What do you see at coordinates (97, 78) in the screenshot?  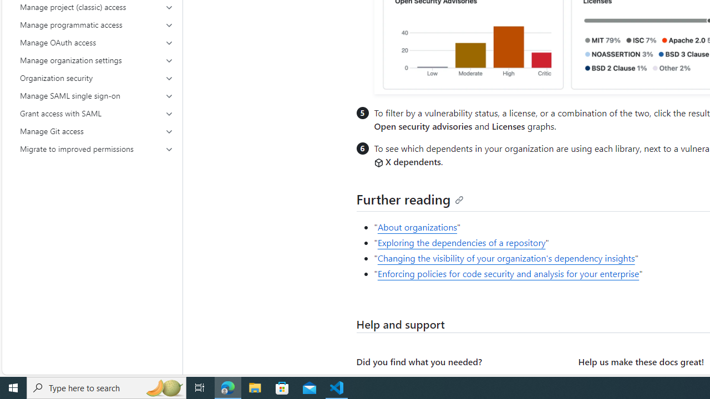 I see `Organization security` at bounding box center [97, 78].